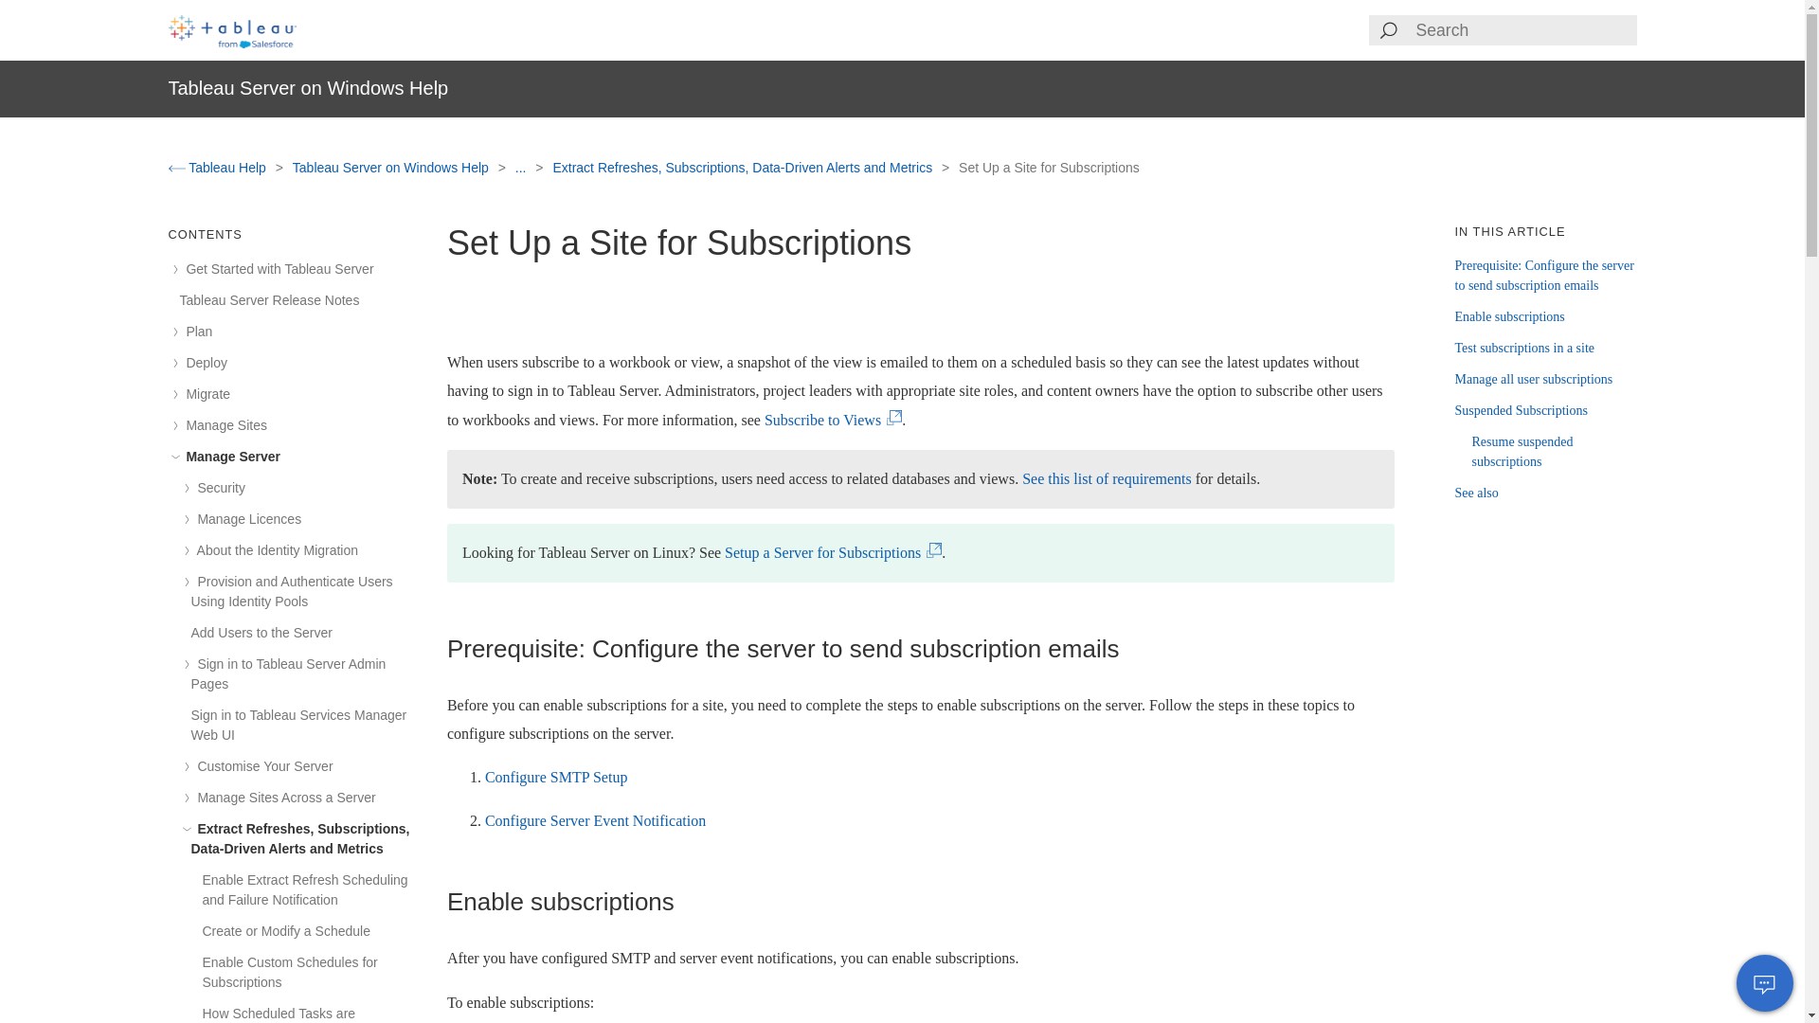 This screenshot has width=1819, height=1023. Describe the element at coordinates (523, 167) in the screenshot. I see `...` at that location.